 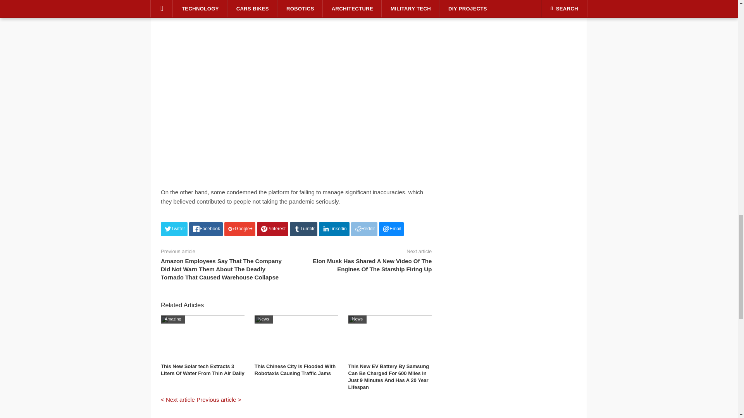 What do you see at coordinates (364, 229) in the screenshot?
I see `Reddit` at bounding box center [364, 229].